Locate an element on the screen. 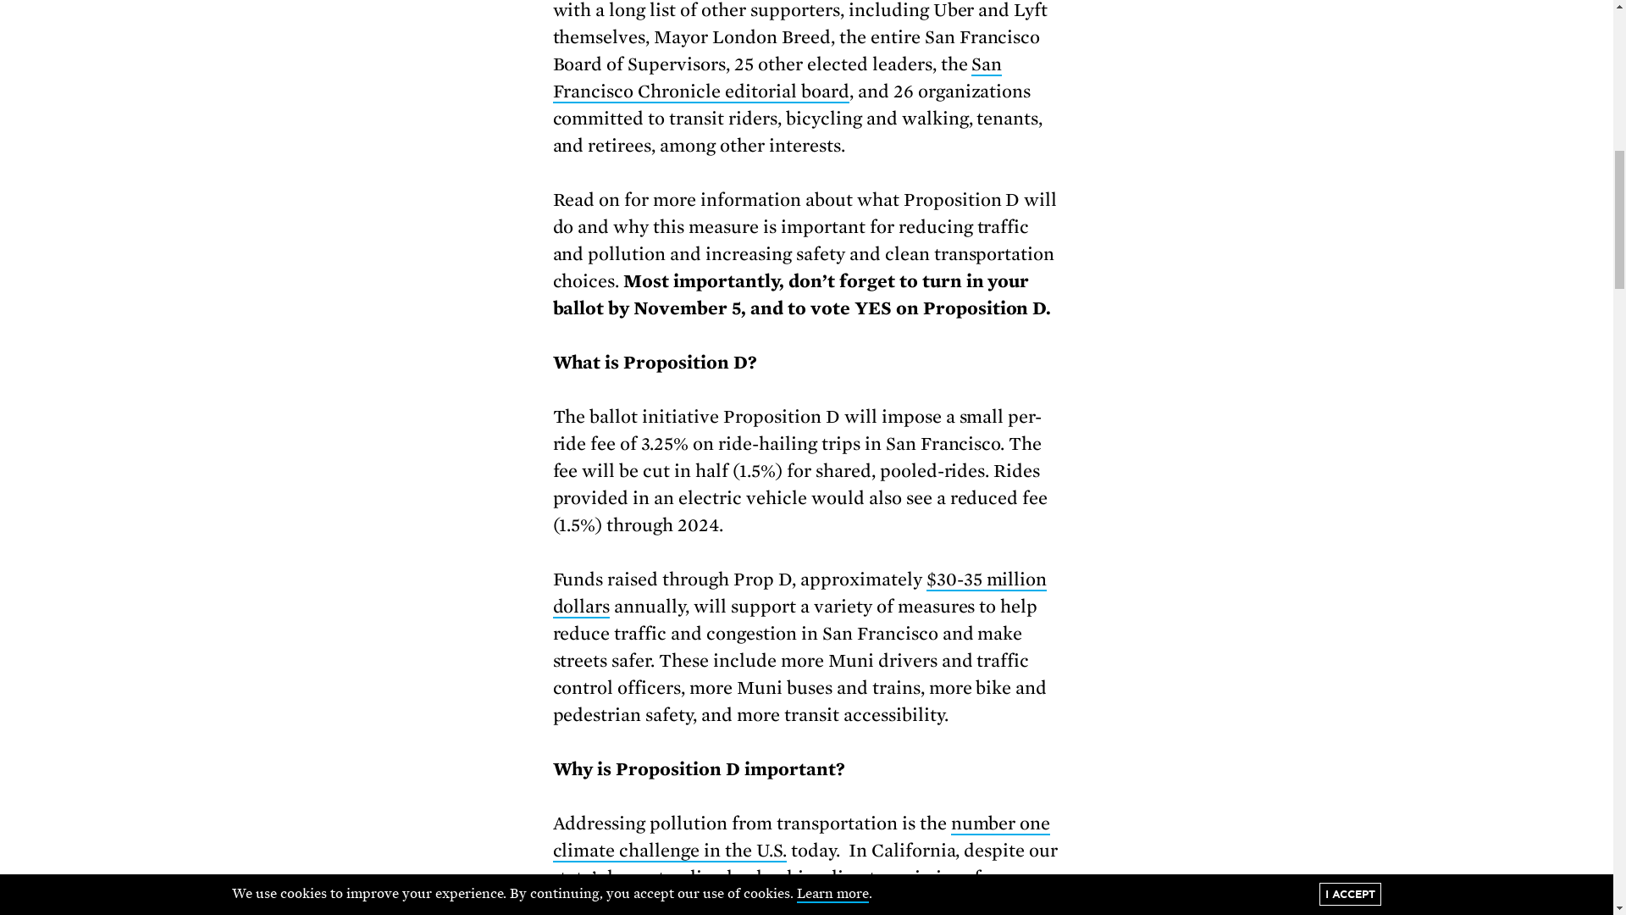  San Francisco Chronicle editorial board is located at coordinates (777, 78).